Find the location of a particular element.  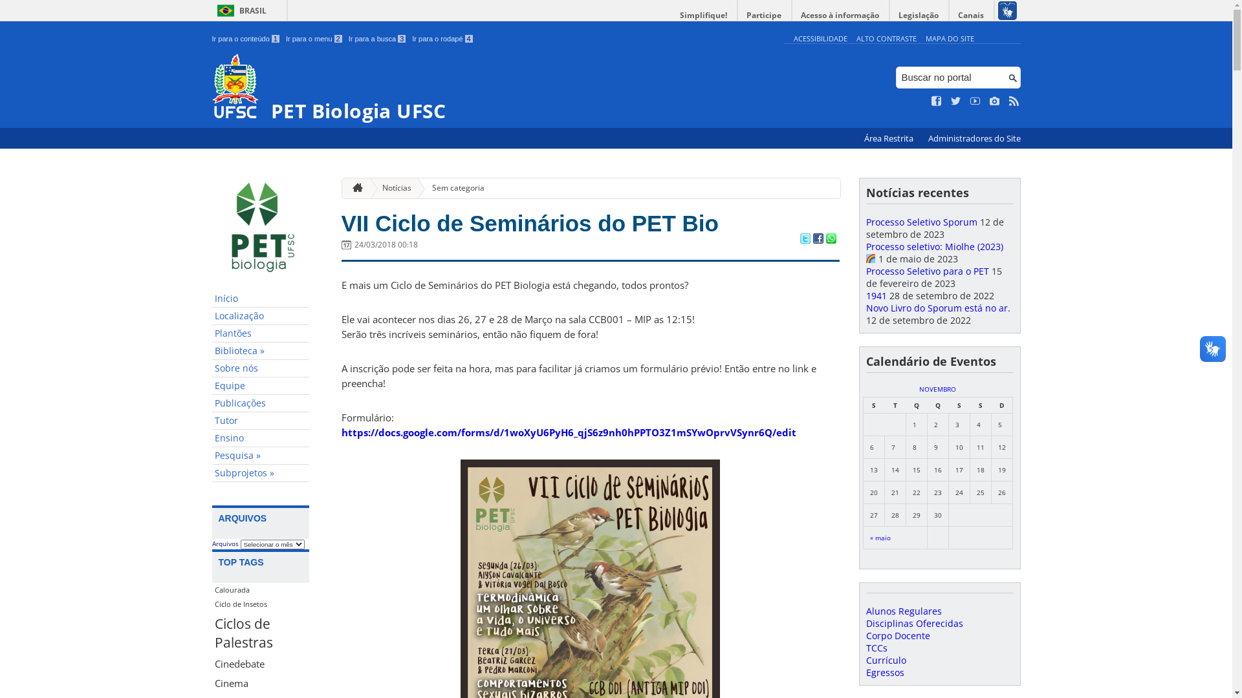

PET Biologia UFSC is located at coordinates (496, 88).